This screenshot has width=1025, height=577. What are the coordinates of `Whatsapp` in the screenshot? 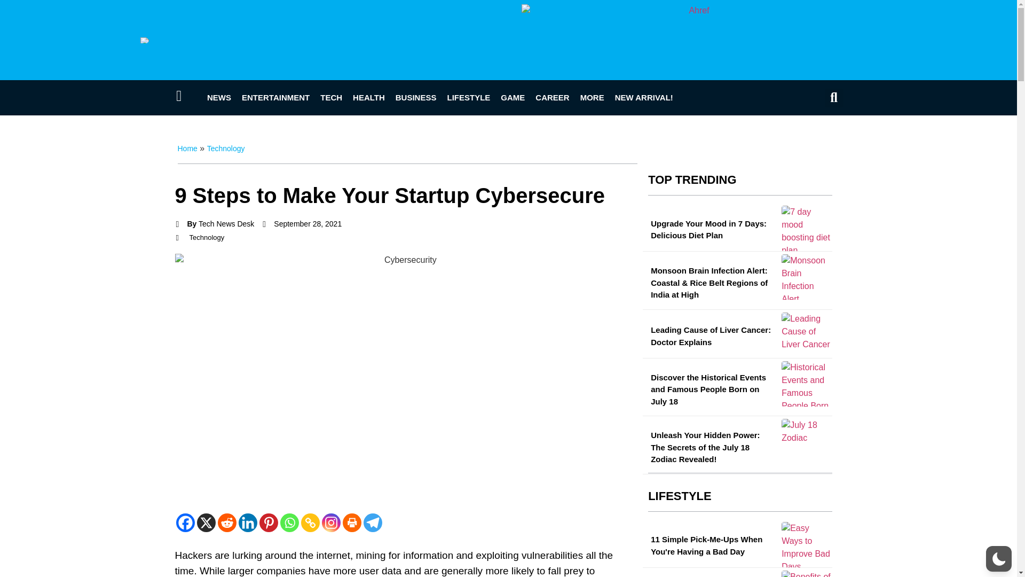 It's located at (289, 523).